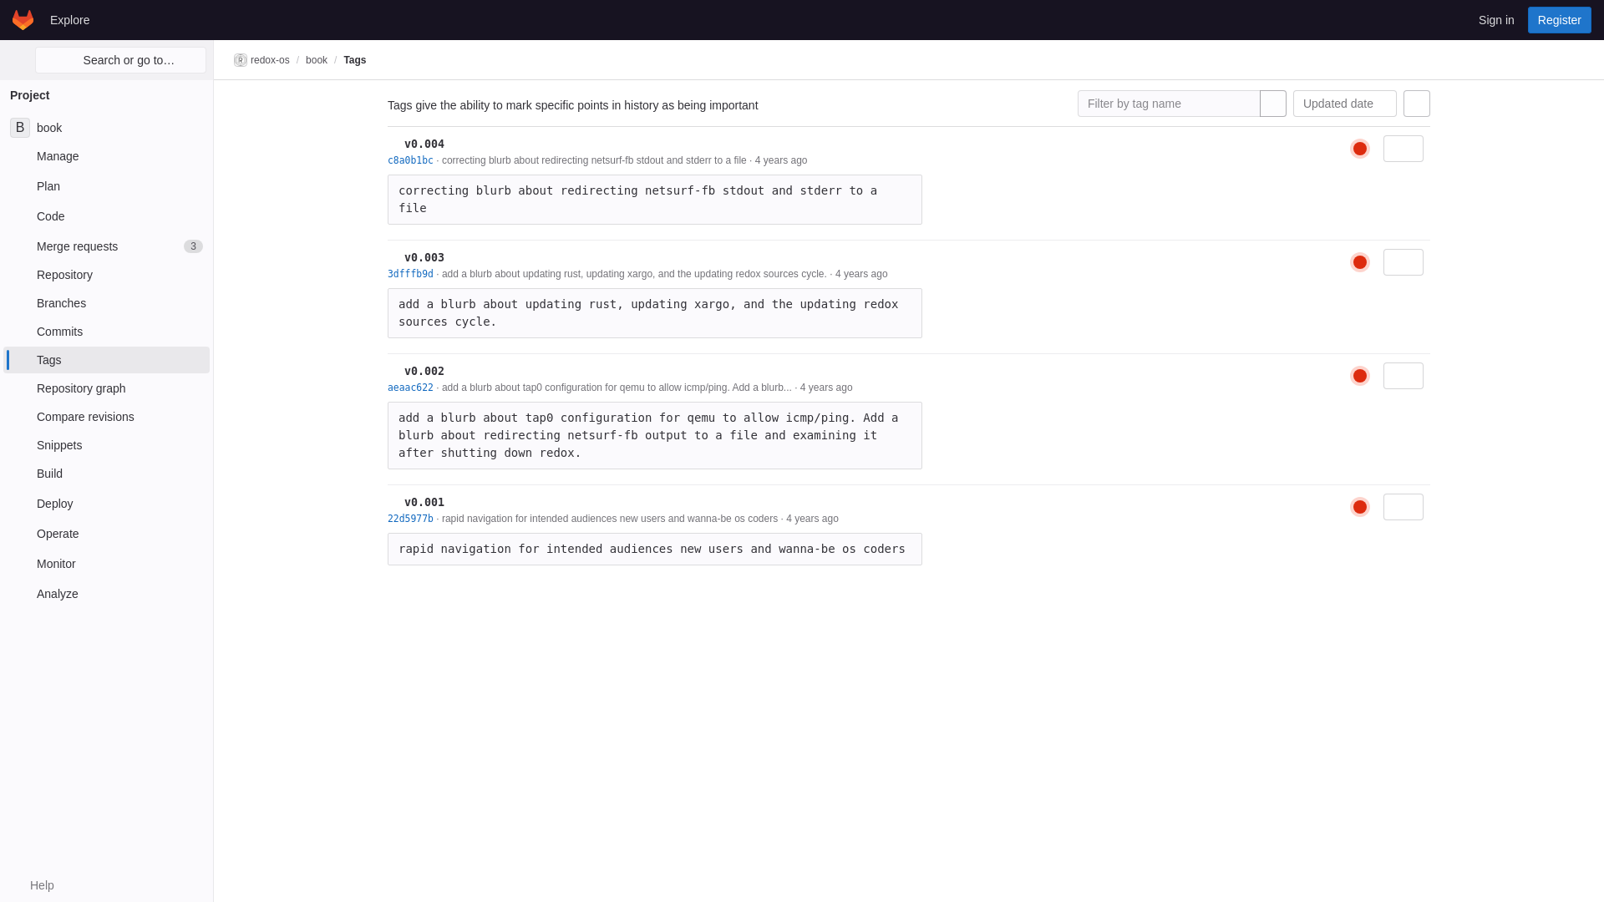 The height and width of the screenshot is (902, 1604). What do you see at coordinates (1360, 376) in the screenshot?
I see `Pipeline: failed` at bounding box center [1360, 376].